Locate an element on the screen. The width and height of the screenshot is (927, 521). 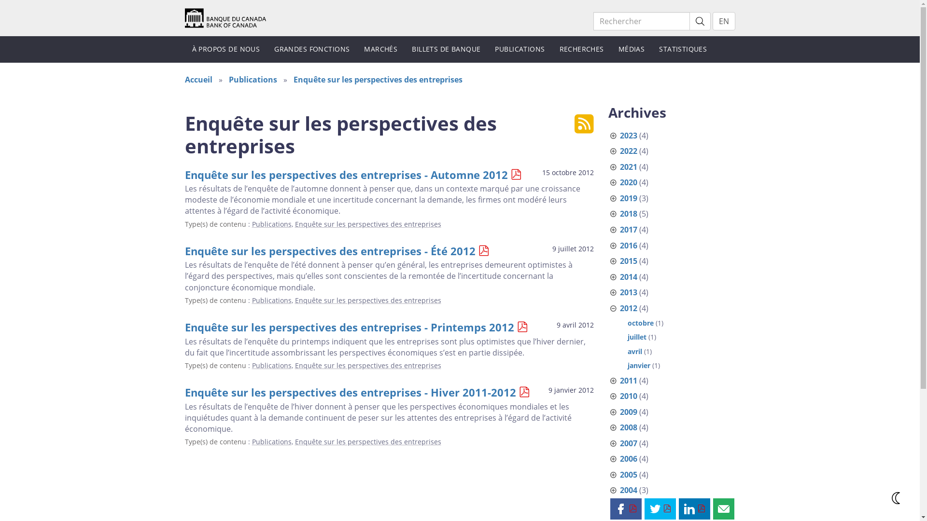
Publications is located at coordinates (272, 365).